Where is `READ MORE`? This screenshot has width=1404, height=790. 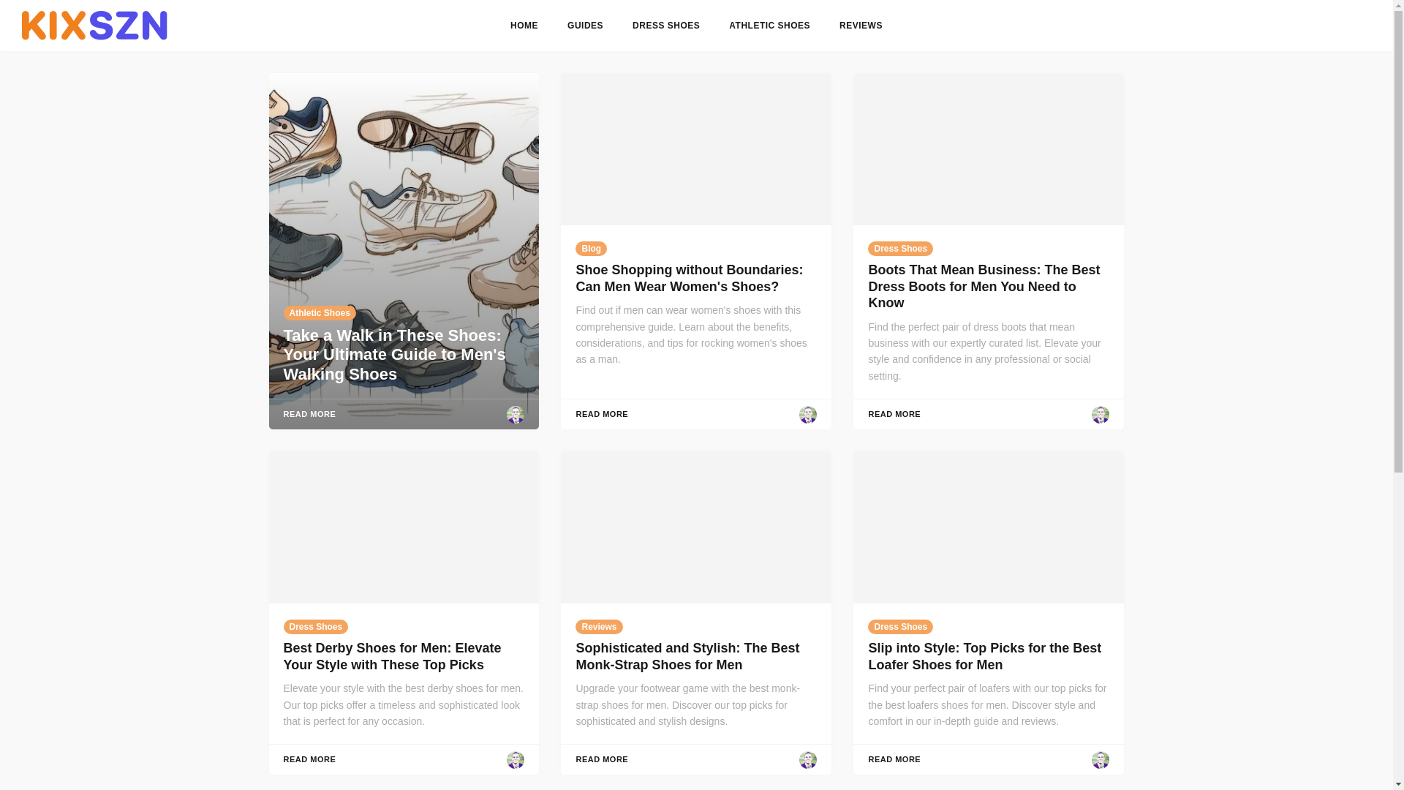
READ MORE is located at coordinates (310, 414).